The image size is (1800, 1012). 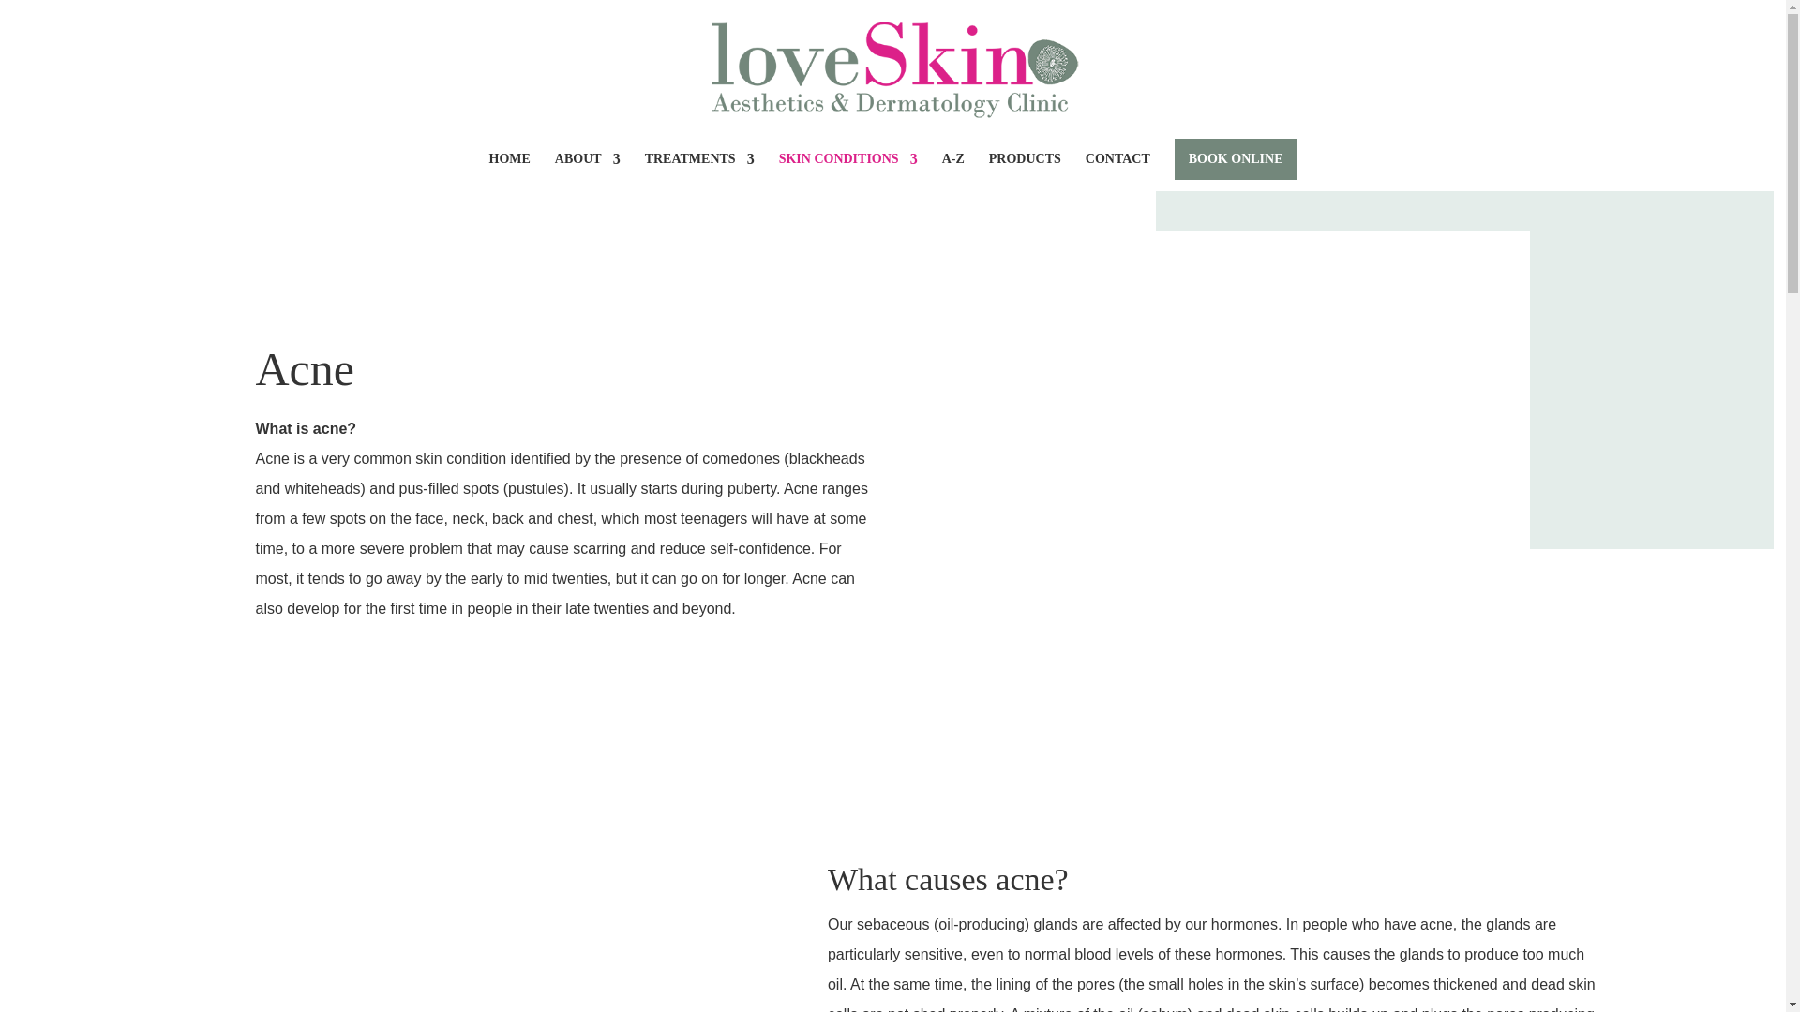 I want to click on PRODUCTS, so click(x=1025, y=172).